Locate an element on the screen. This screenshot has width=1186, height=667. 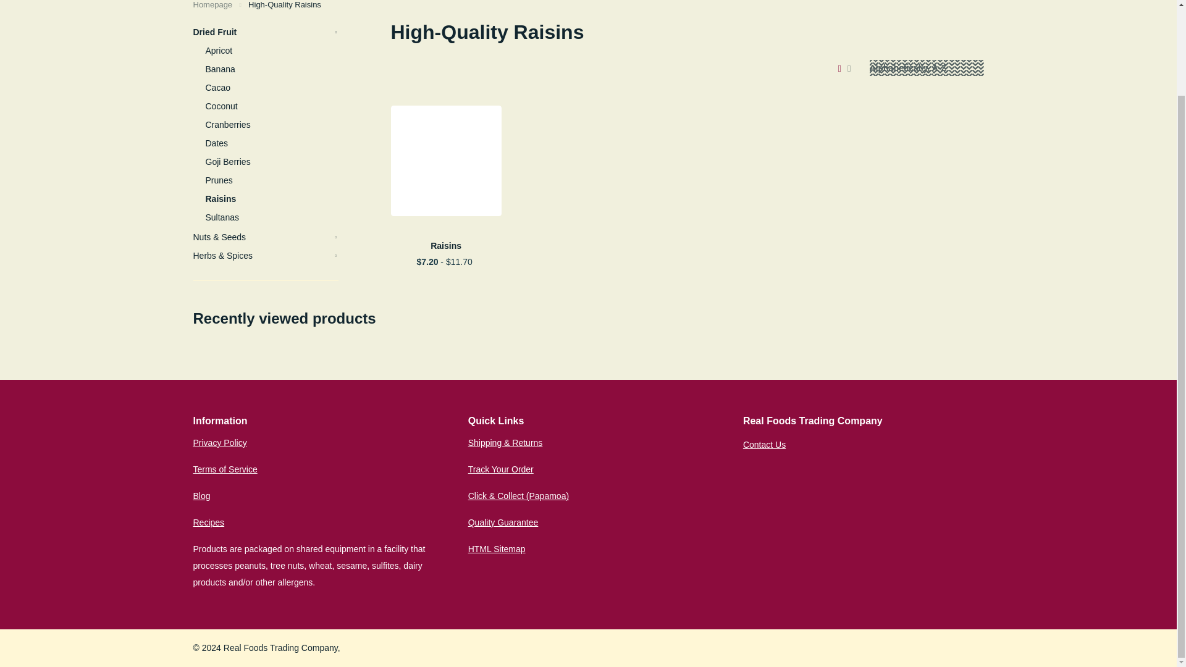
Raisins is located at coordinates (272, 198).